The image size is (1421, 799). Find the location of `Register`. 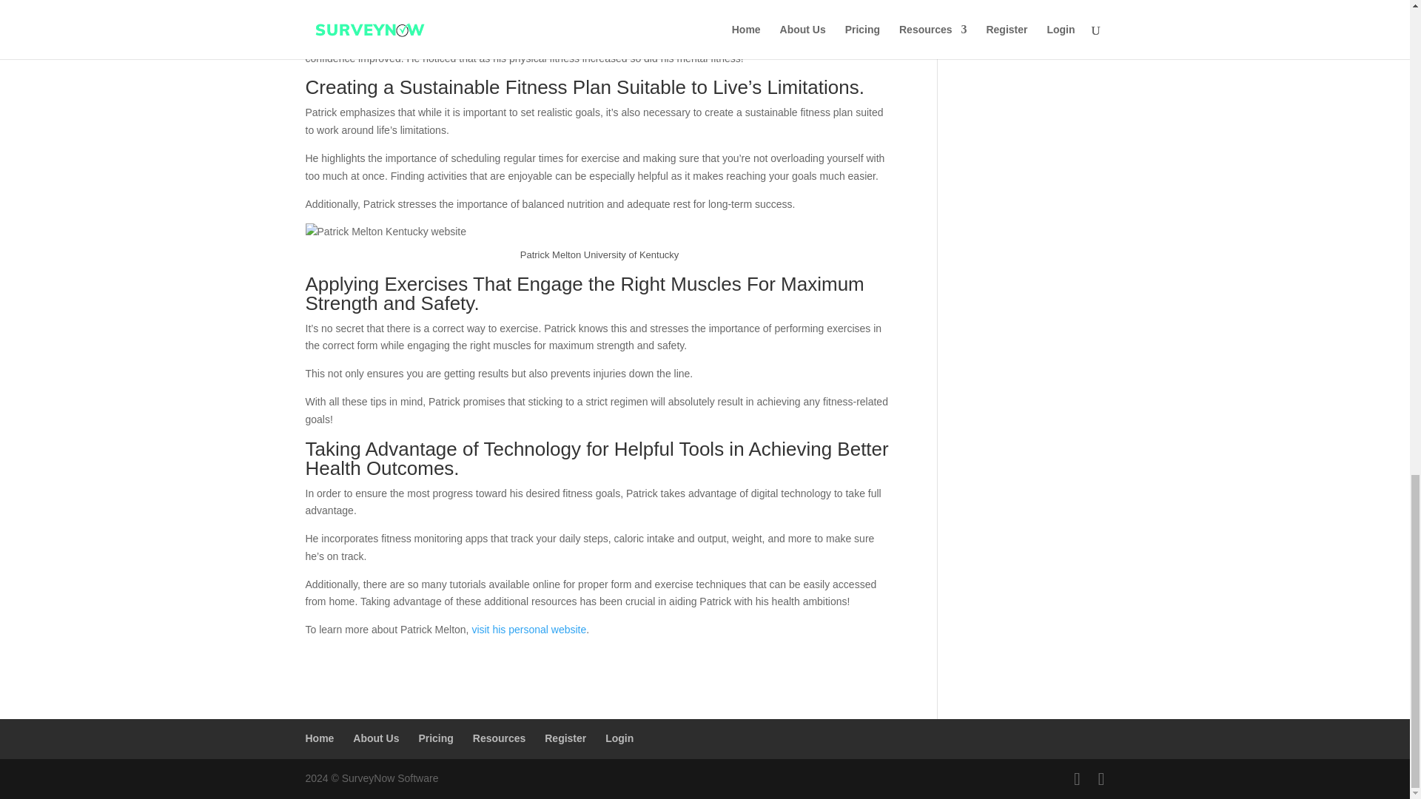

Register is located at coordinates (565, 738).